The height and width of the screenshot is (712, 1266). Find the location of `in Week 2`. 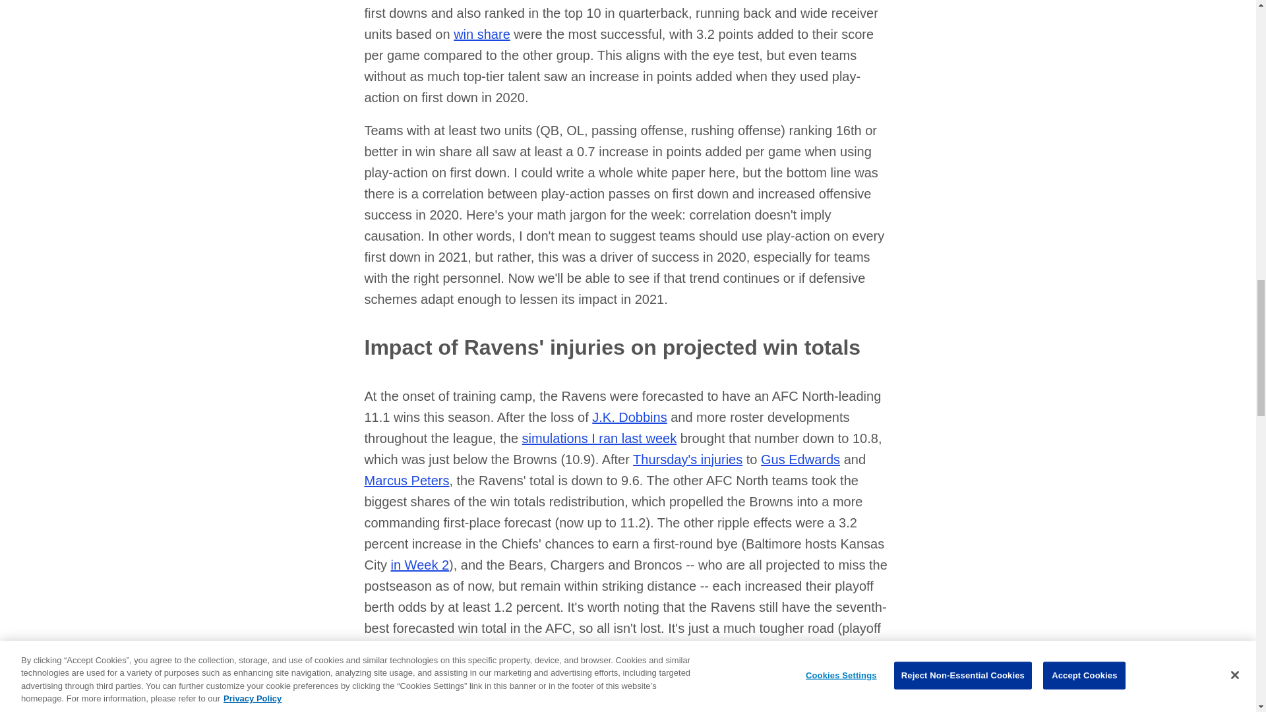

in Week 2 is located at coordinates (419, 564).